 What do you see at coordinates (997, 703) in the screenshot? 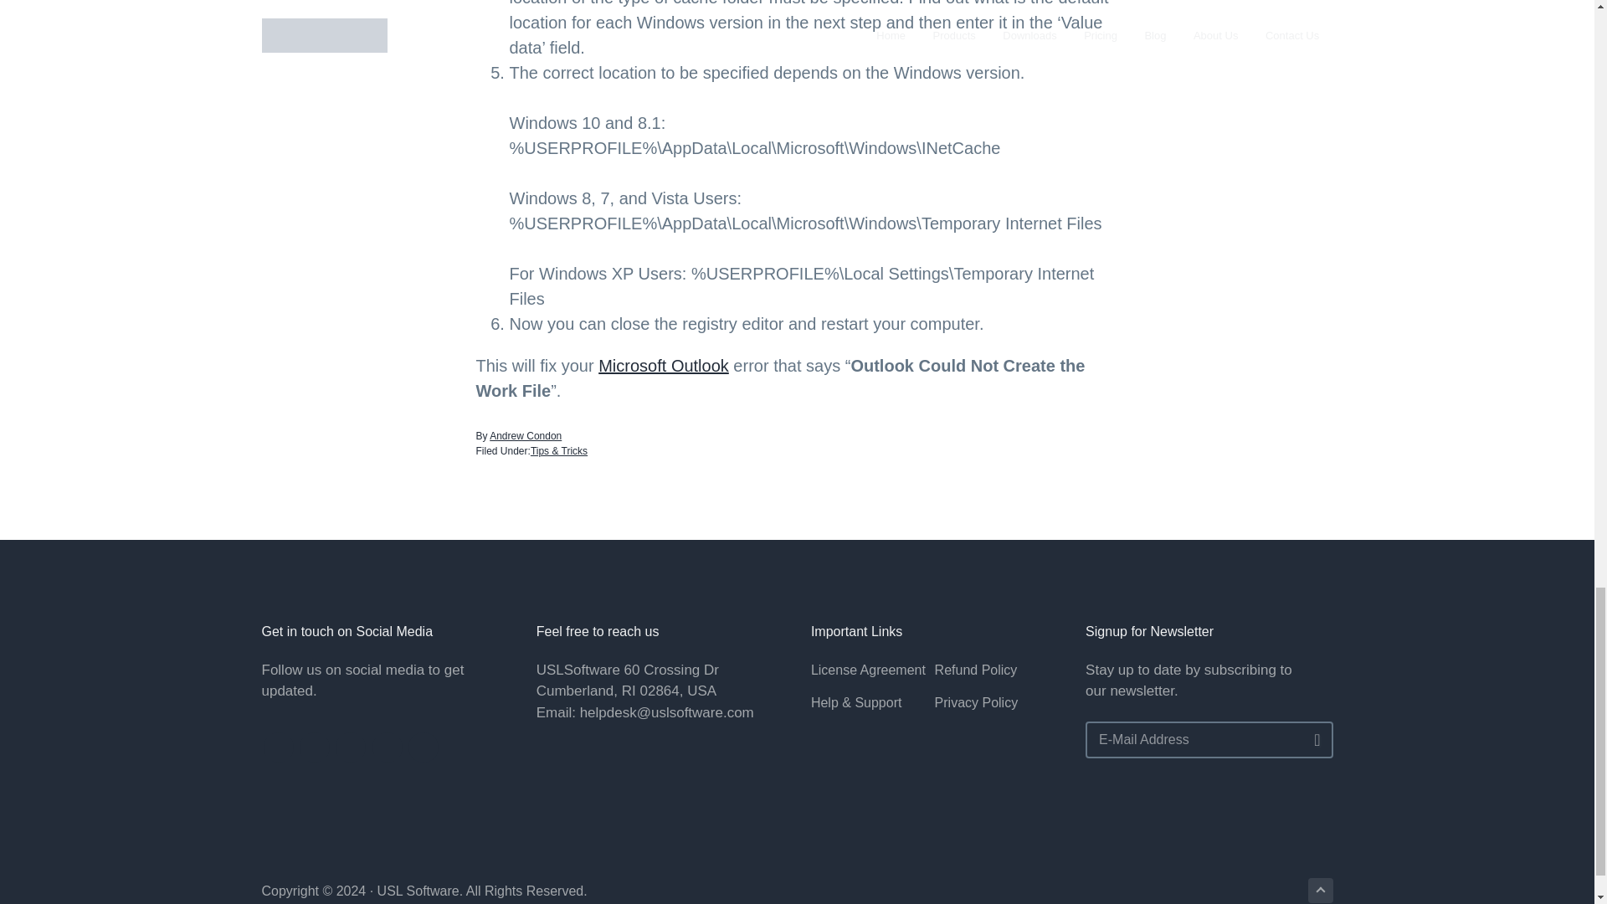
I see `Privacy Policy` at bounding box center [997, 703].